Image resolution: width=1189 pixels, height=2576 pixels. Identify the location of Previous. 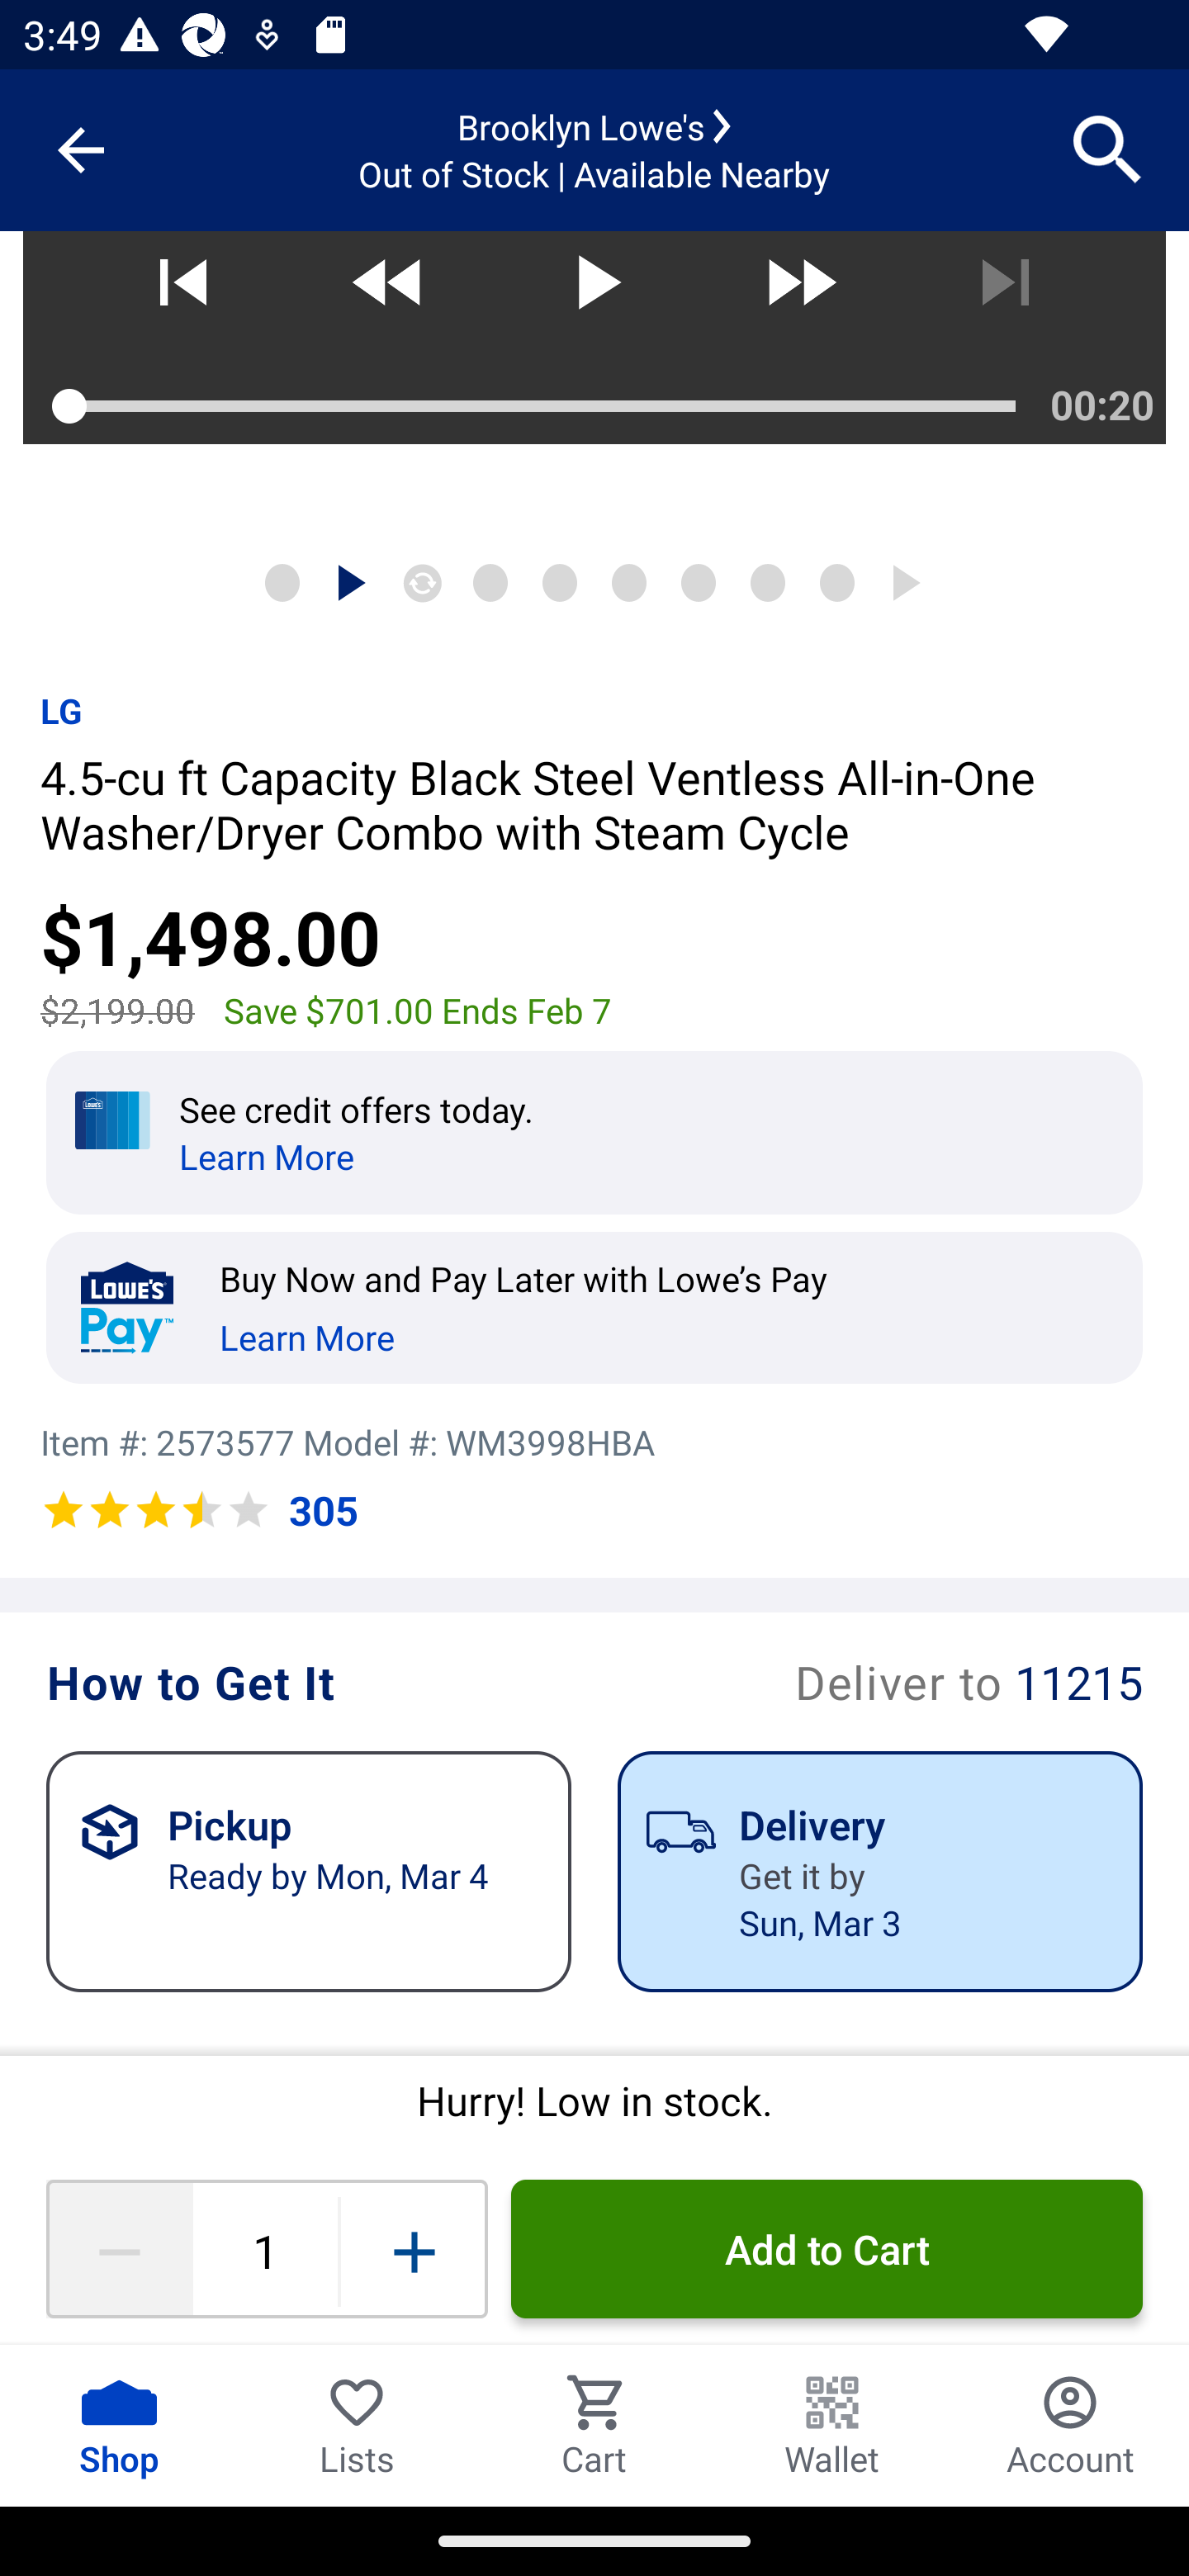
(182, 294).